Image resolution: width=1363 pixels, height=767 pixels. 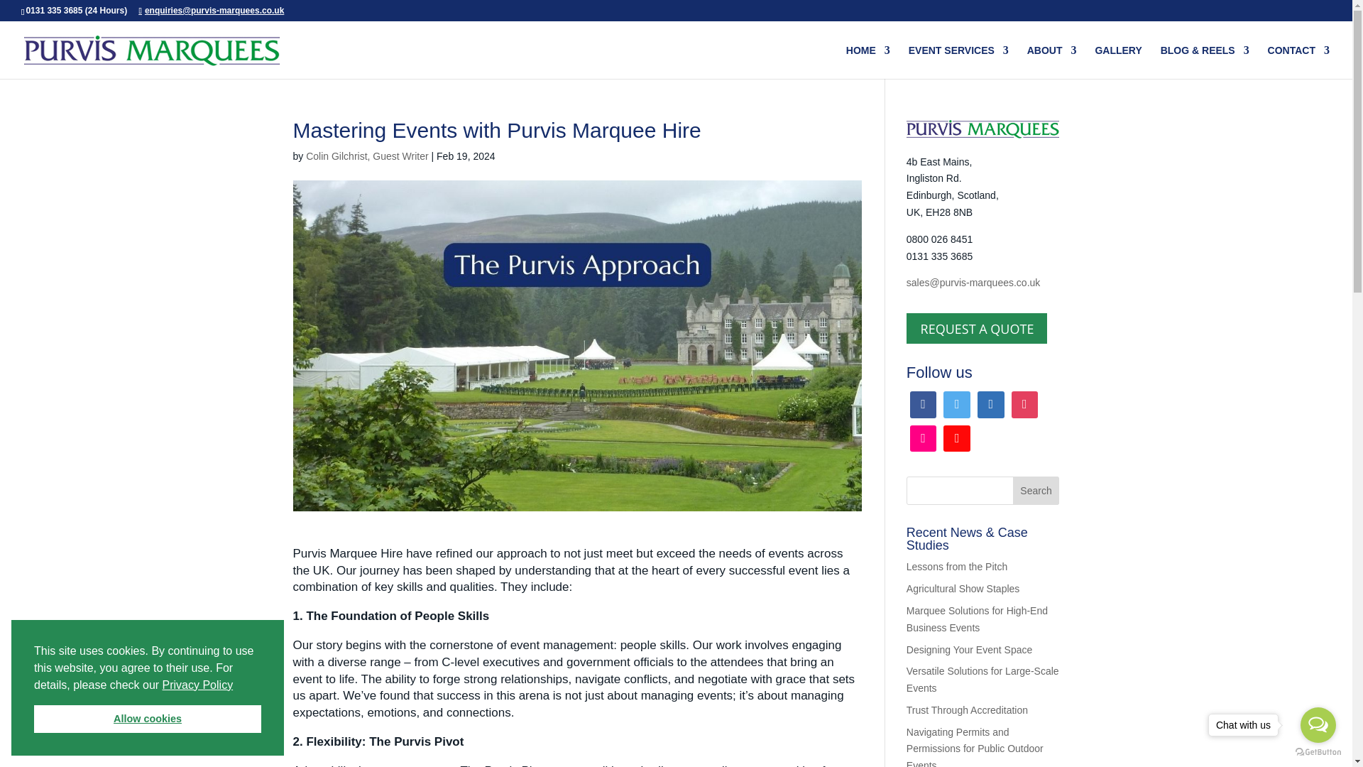 I want to click on Privacy Policy, so click(x=197, y=685).